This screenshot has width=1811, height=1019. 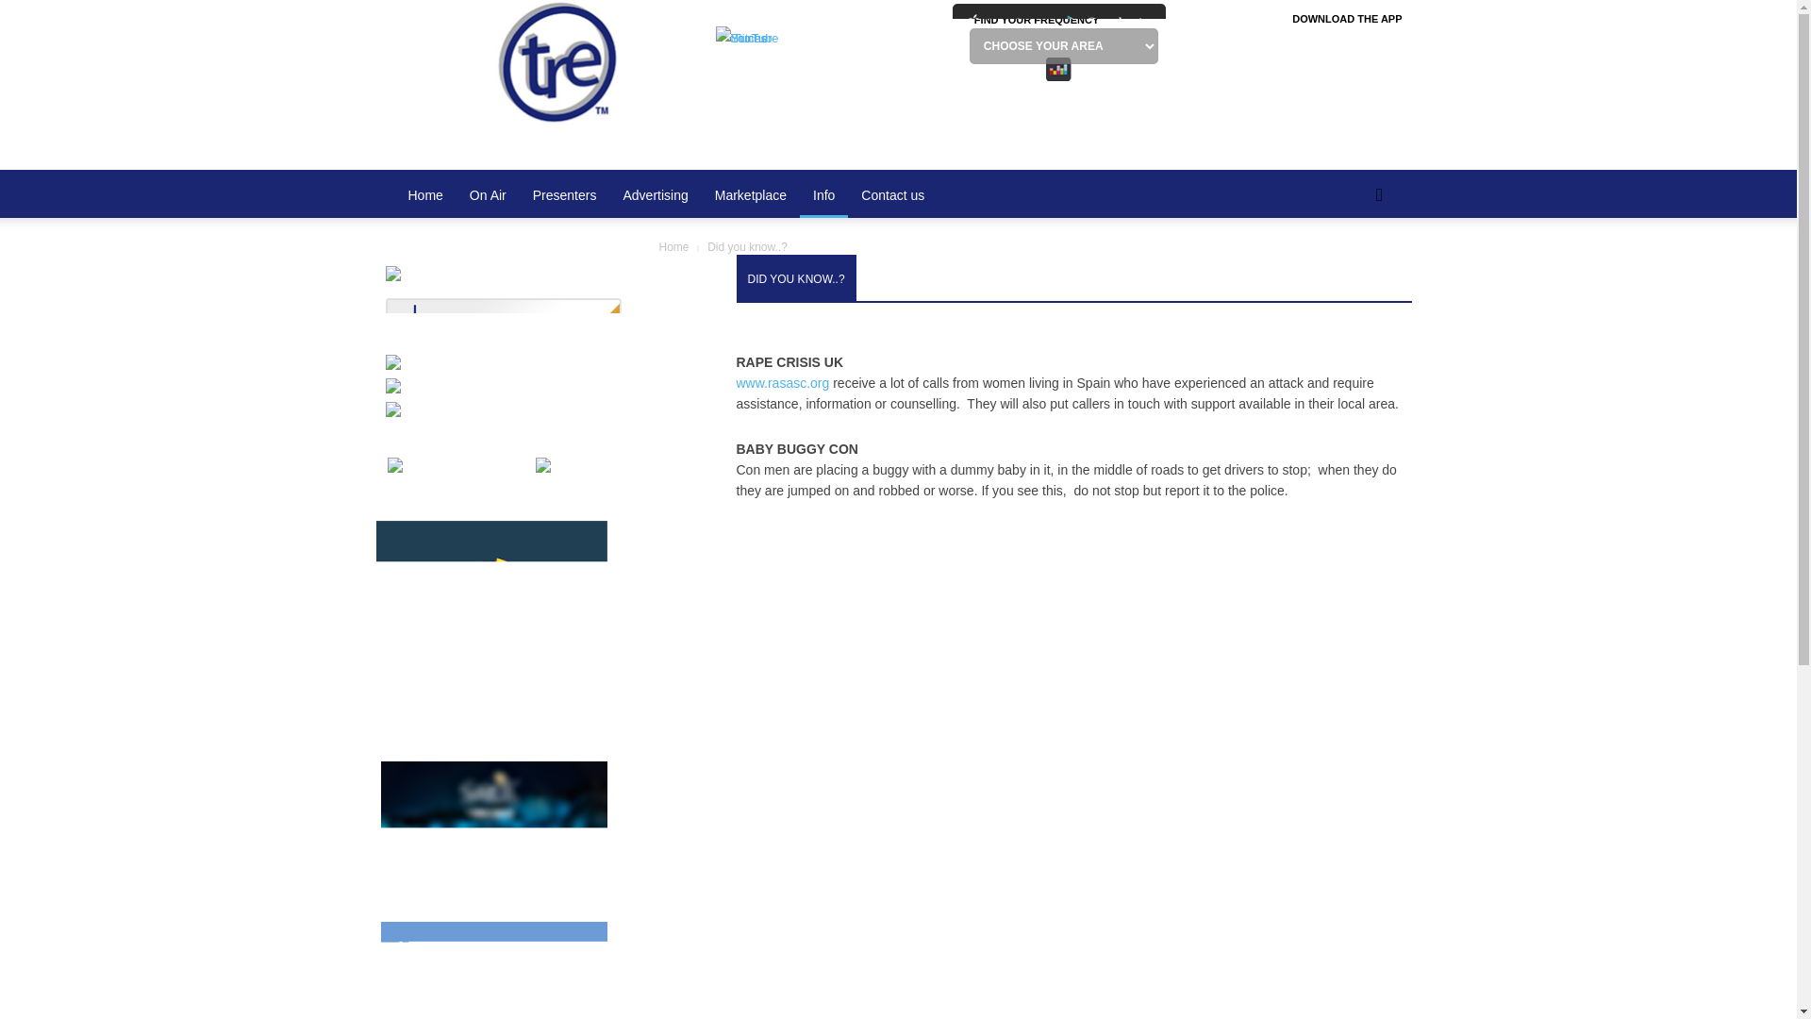 I want to click on Facebook, so click(x=1058, y=68).